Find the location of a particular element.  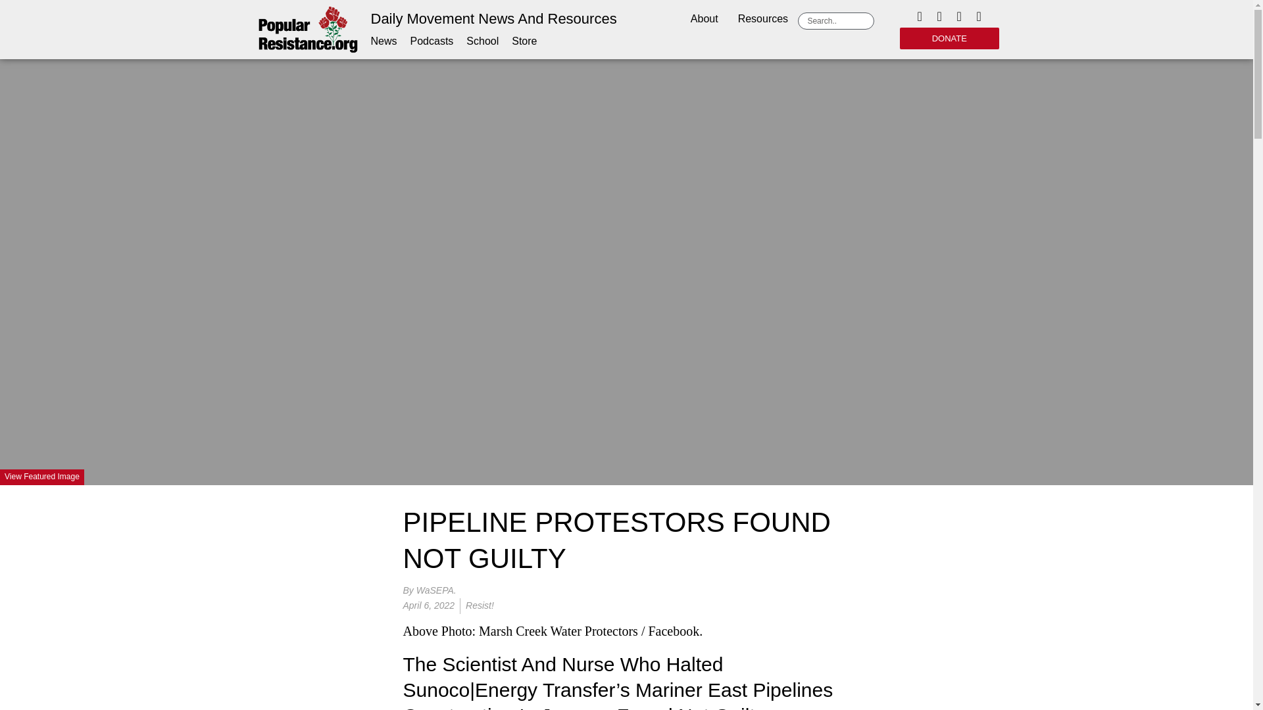

Search is located at coordinates (838, 21).